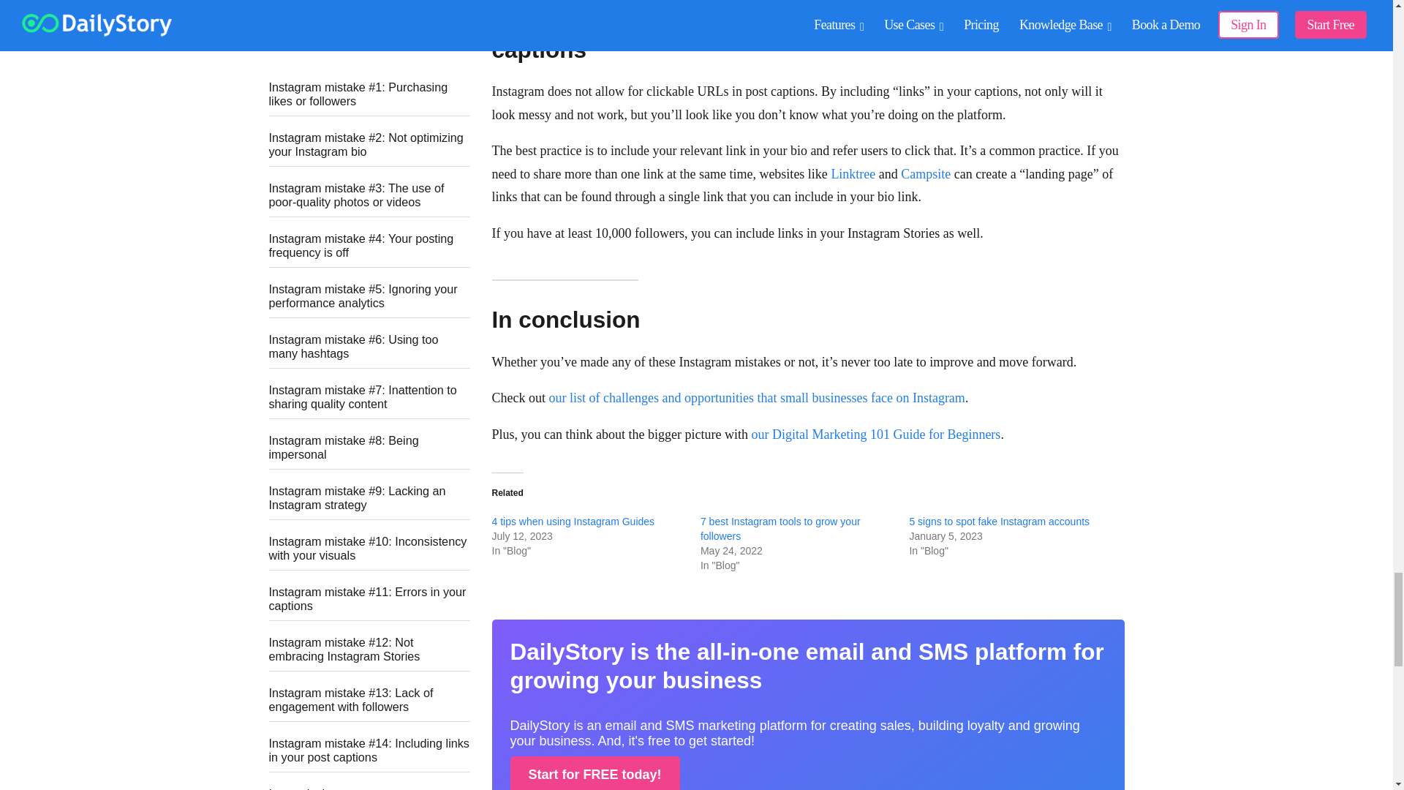  Describe the element at coordinates (999, 522) in the screenshot. I see `5 signs to spot fake Instagram accounts` at that location.